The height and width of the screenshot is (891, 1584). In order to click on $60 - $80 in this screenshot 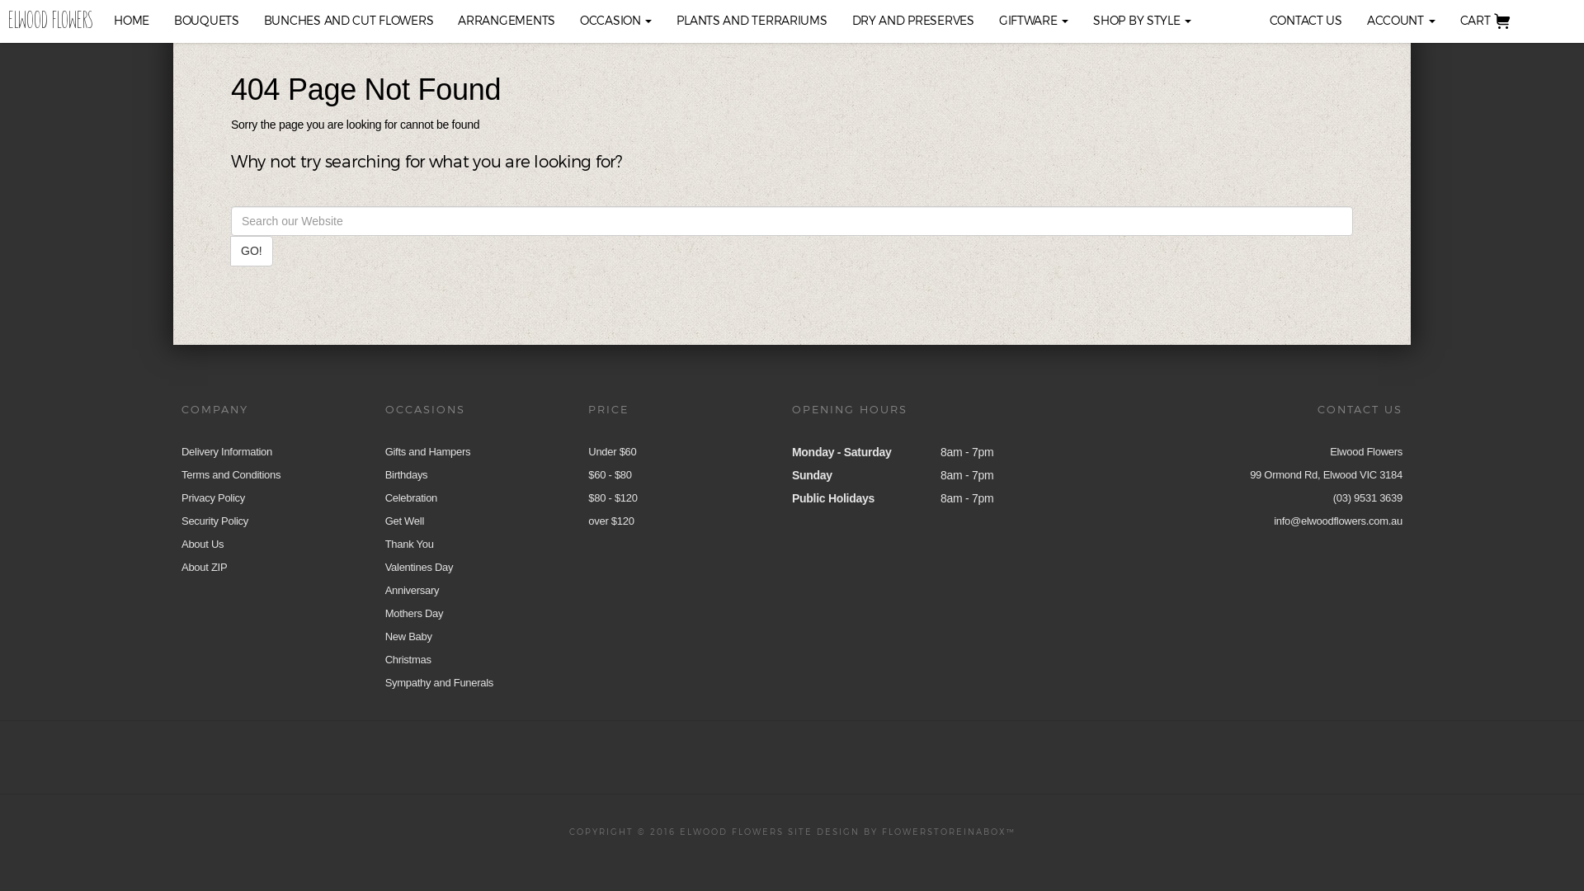, I will do `click(610, 475)`.